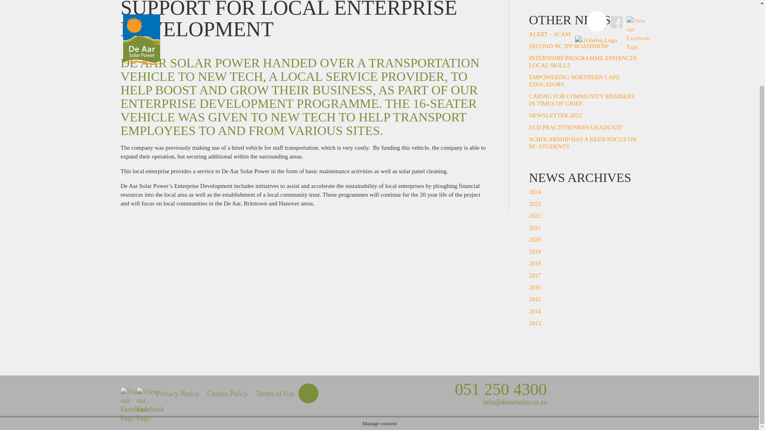 This screenshot has width=765, height=430. What do you see at coordinates (576, 127) in the screenshot?
I see `ECD PRACTITIONERS GRADUATE` at bounding box center [576, 127].